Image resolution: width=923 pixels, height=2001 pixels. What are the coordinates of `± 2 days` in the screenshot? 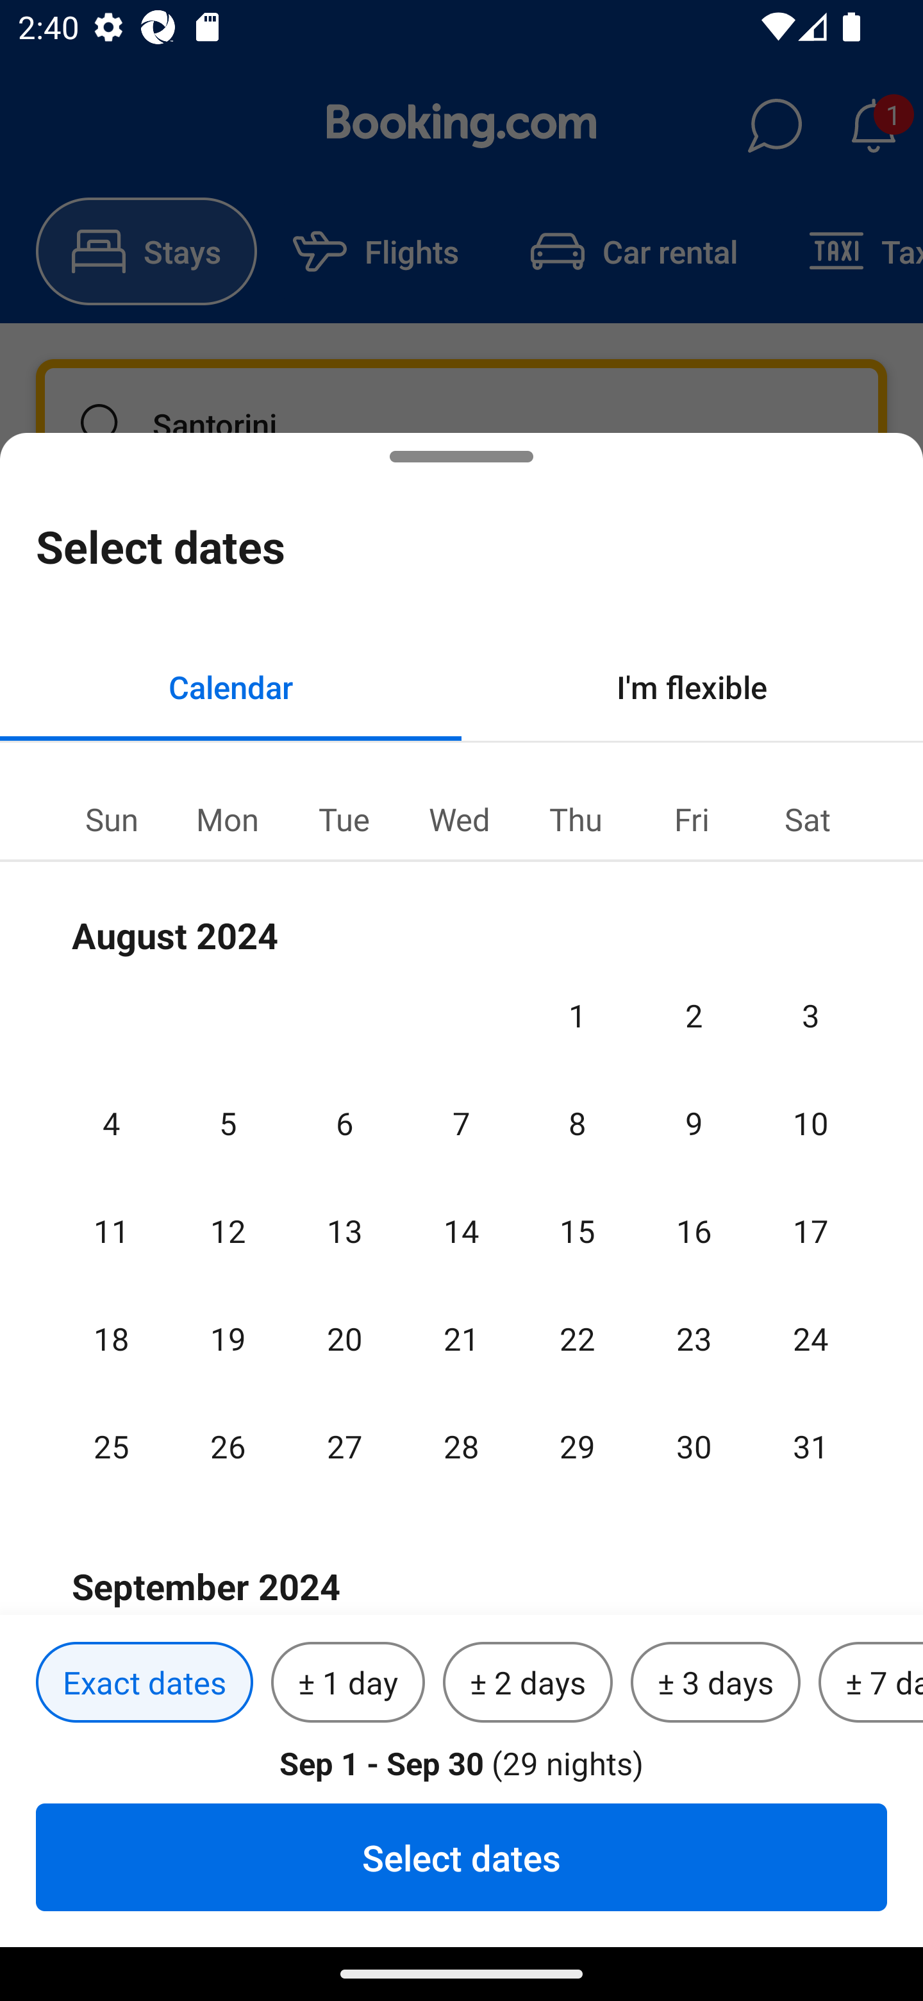 It's located at (528, 1683).